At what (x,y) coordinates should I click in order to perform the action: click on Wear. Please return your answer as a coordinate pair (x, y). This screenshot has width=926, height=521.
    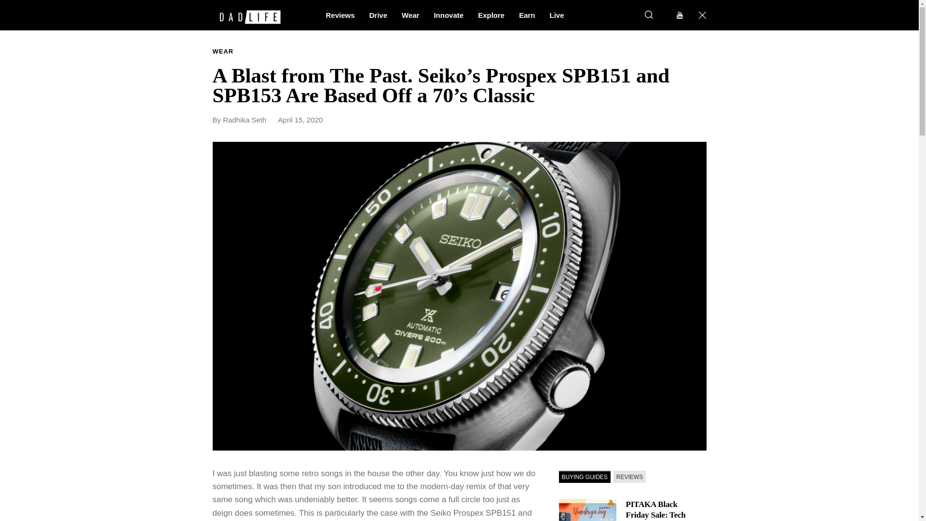
    Looking at the image, I should click on (410, 14).